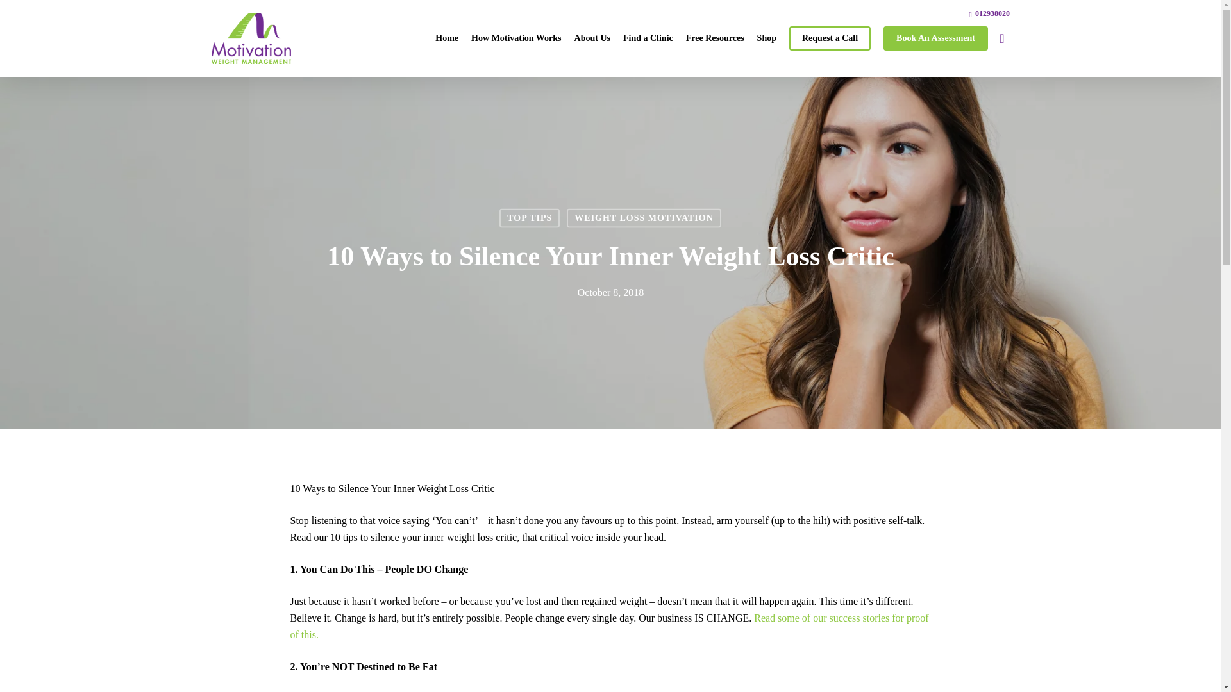 The height and width of the screenshot is (692, 1231). Describe the element at coordinates (767, 38) in the screenshot. I see `Shop` at that location.